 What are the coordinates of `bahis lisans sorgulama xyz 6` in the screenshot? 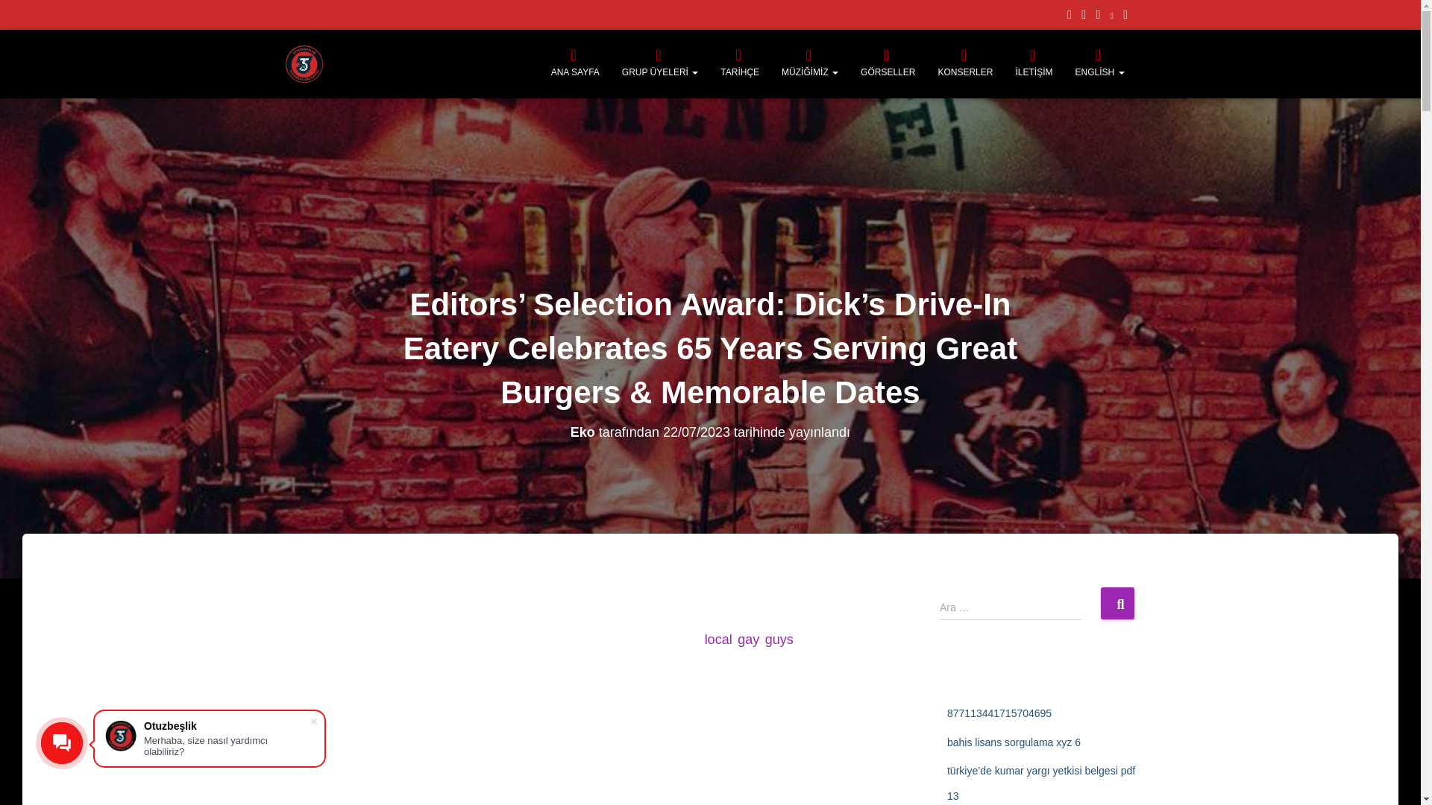 It's located at (1014, 742).